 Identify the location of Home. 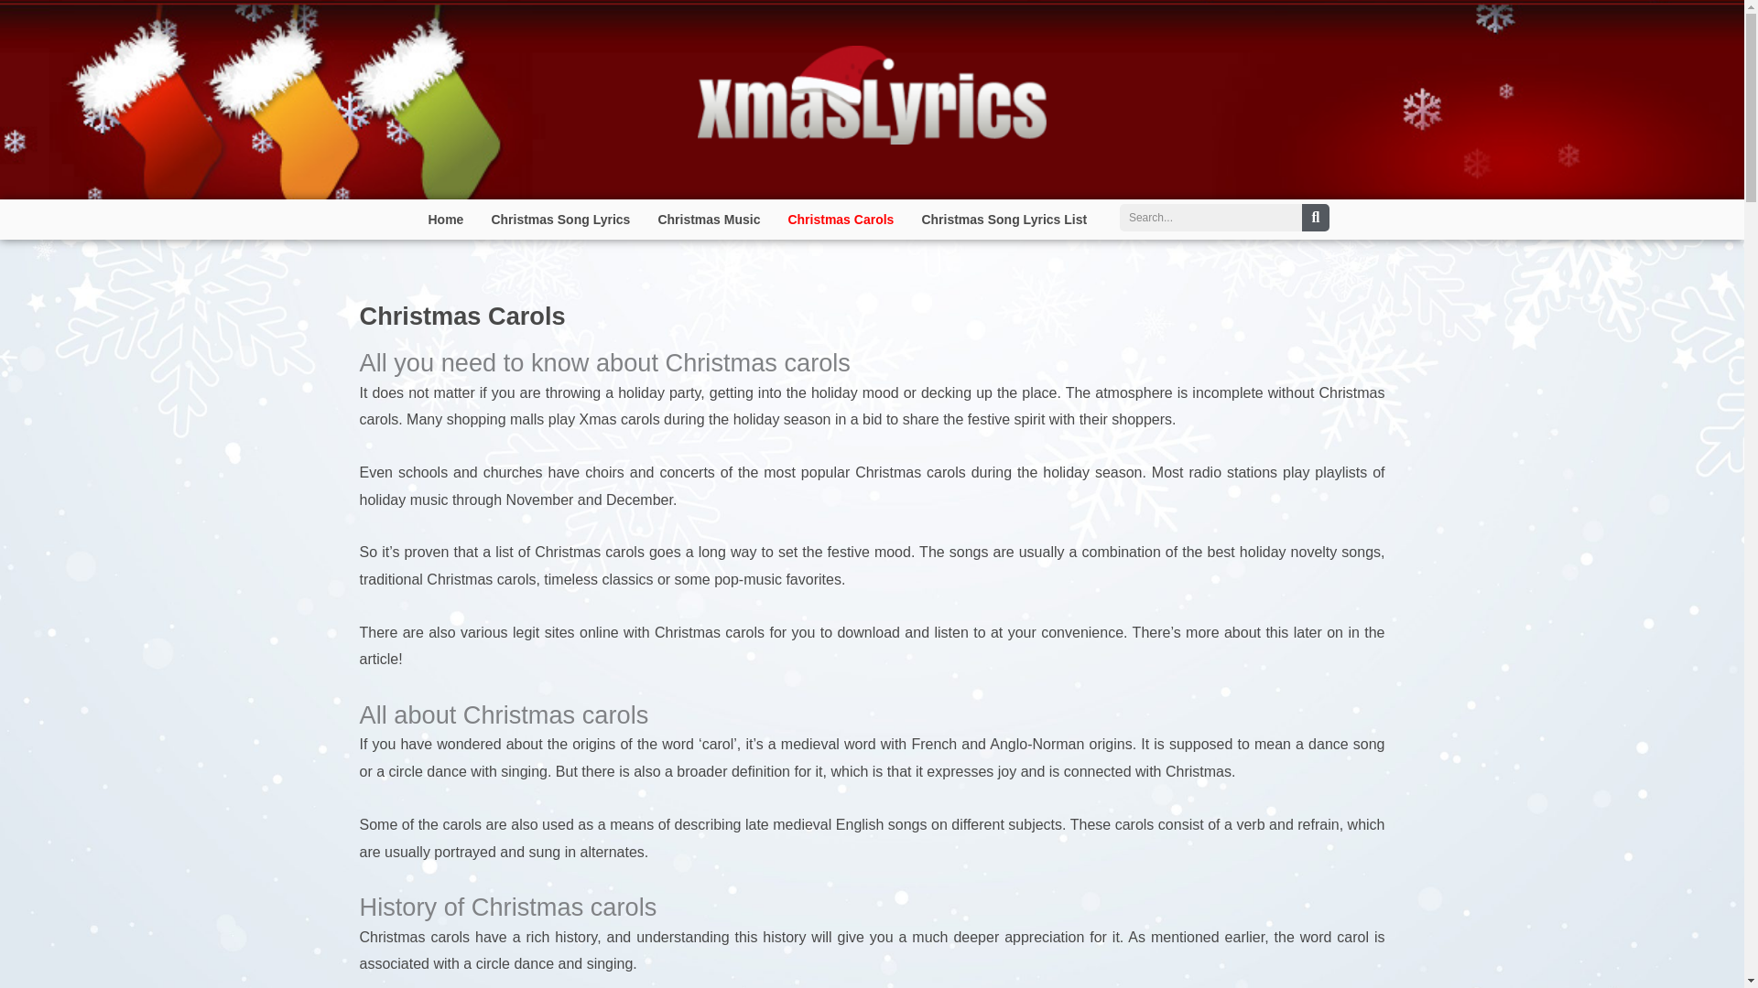
(445, 220).